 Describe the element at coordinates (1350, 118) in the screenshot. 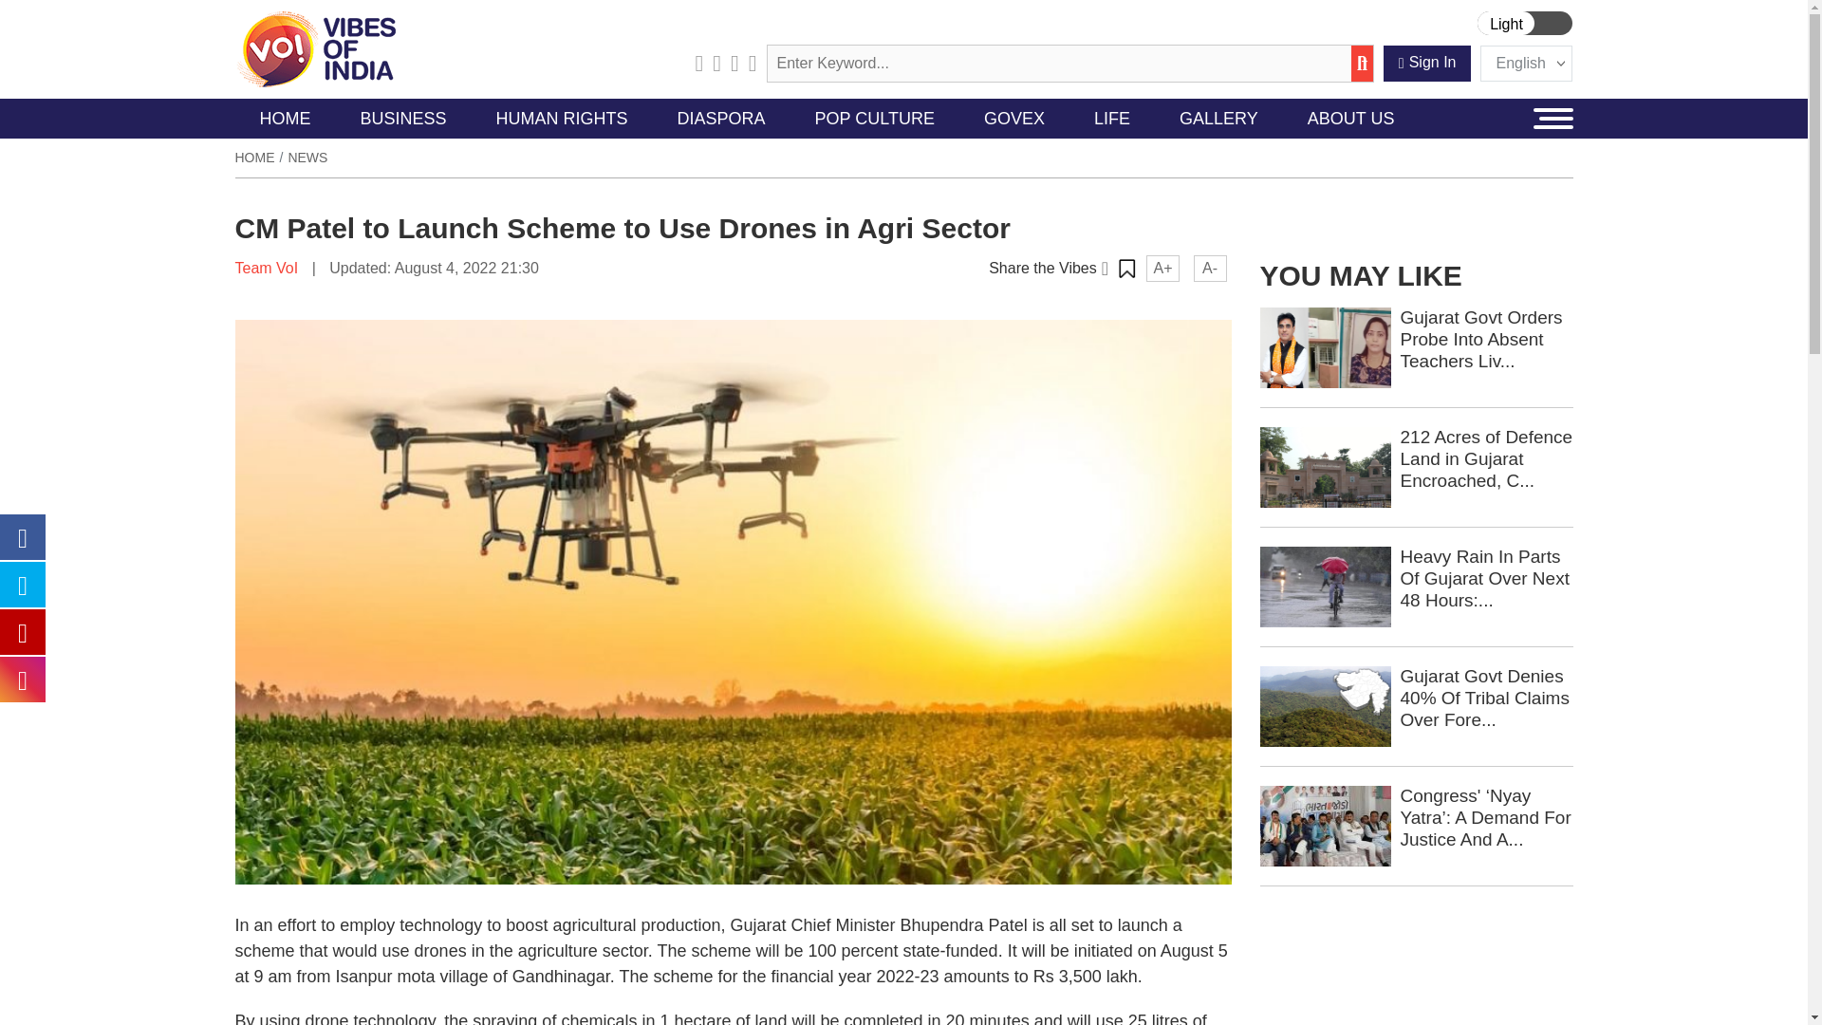

I see `ABOUT US` at that location.